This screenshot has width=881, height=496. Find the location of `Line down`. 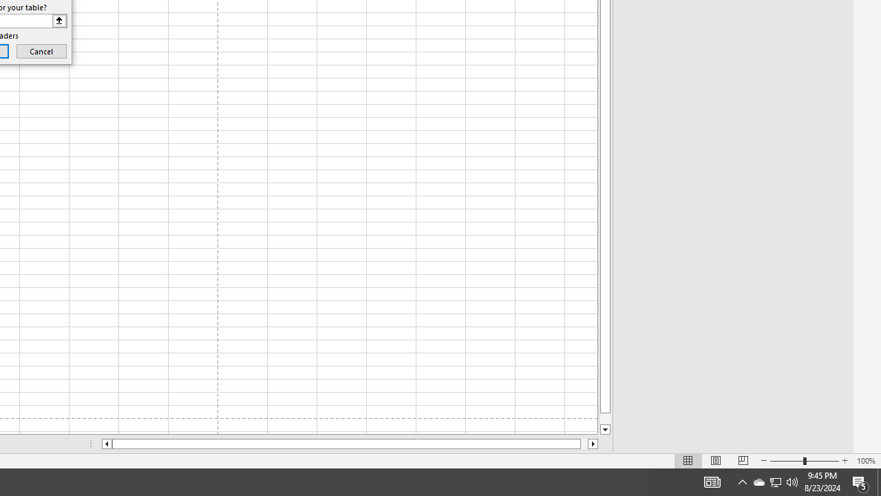

Line down is located at coordinates (605, 430).